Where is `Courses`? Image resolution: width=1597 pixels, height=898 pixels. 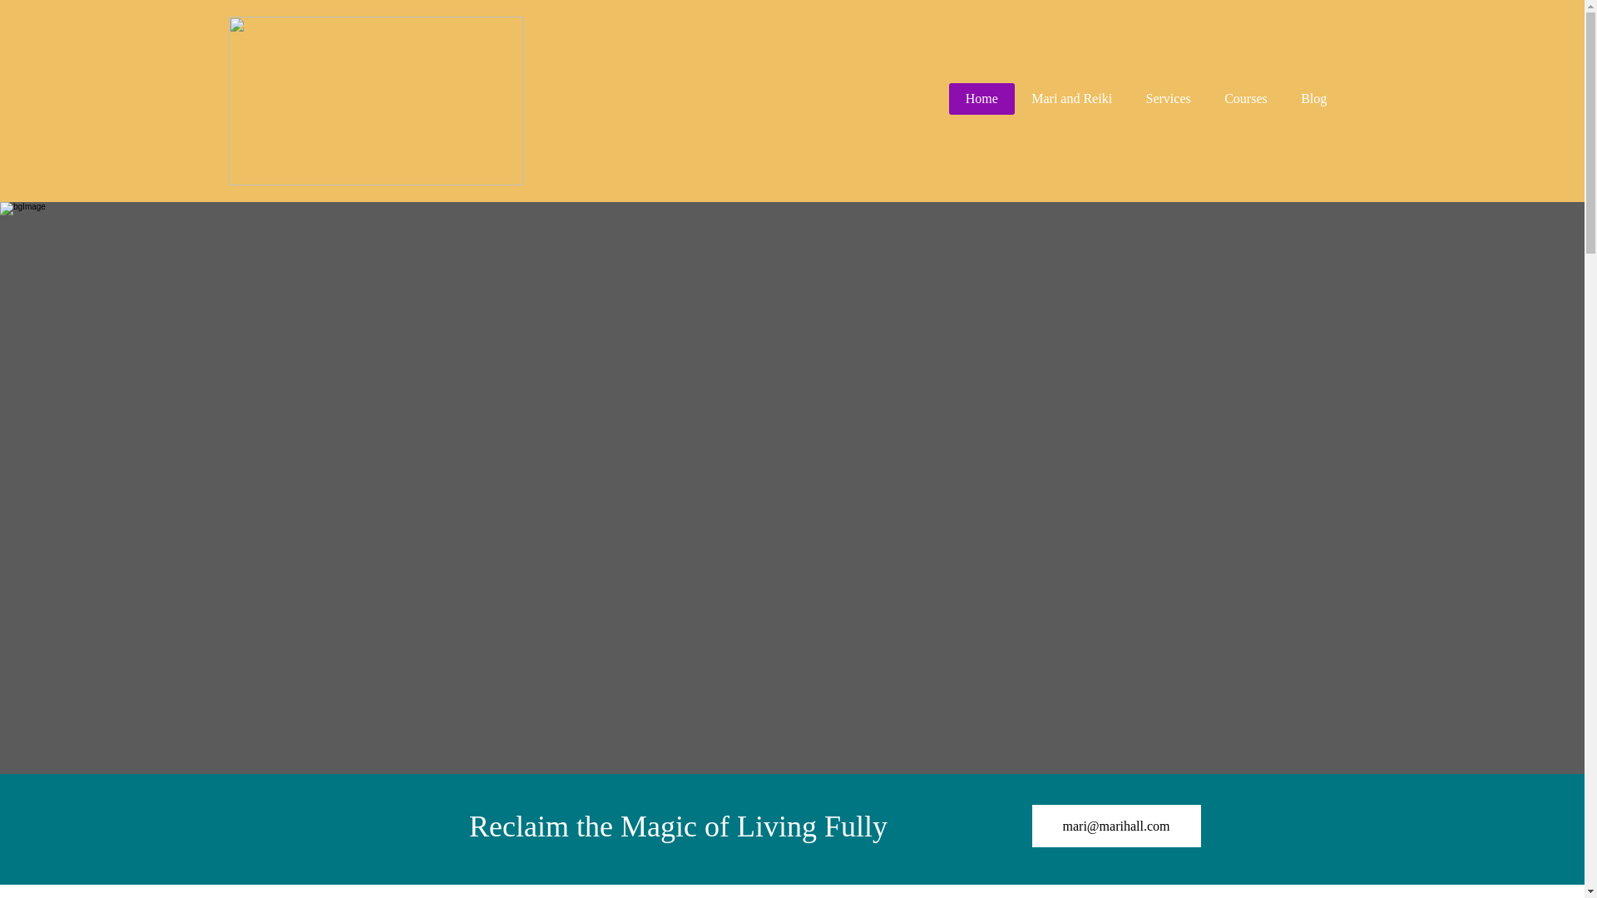
Courses is located at coordinates (1245, 99).